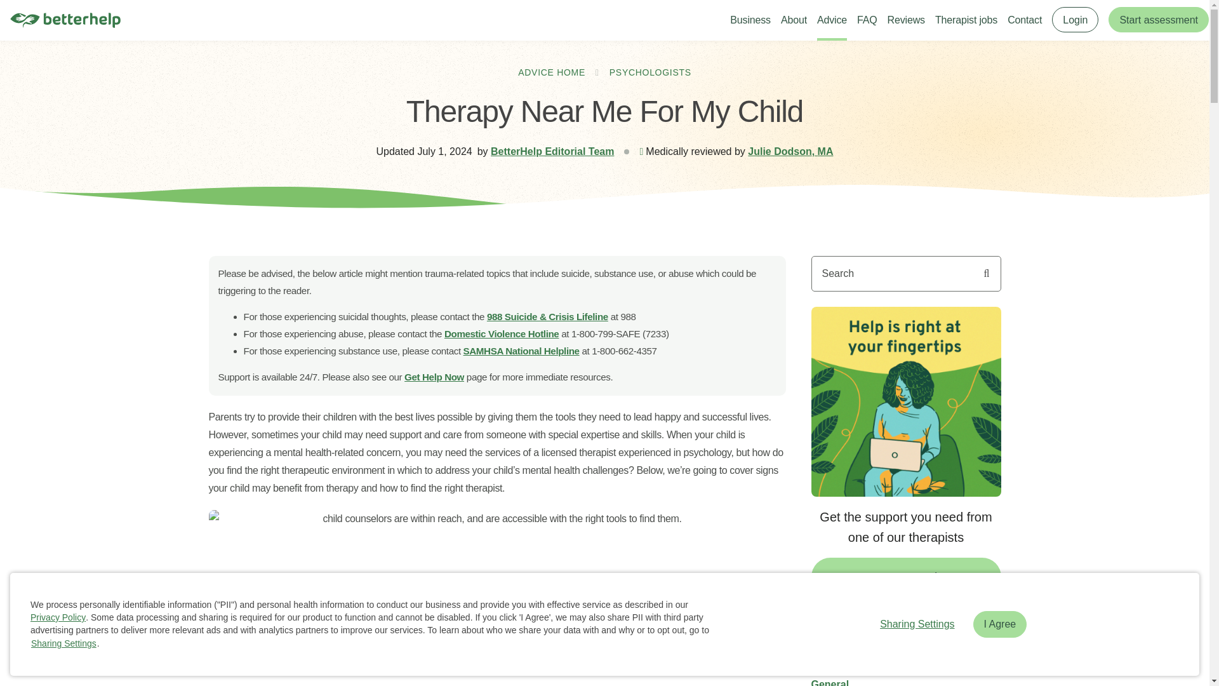 The width and height of the screenshot is (1219, 686). I want to click on Login, so click(1074, 19).